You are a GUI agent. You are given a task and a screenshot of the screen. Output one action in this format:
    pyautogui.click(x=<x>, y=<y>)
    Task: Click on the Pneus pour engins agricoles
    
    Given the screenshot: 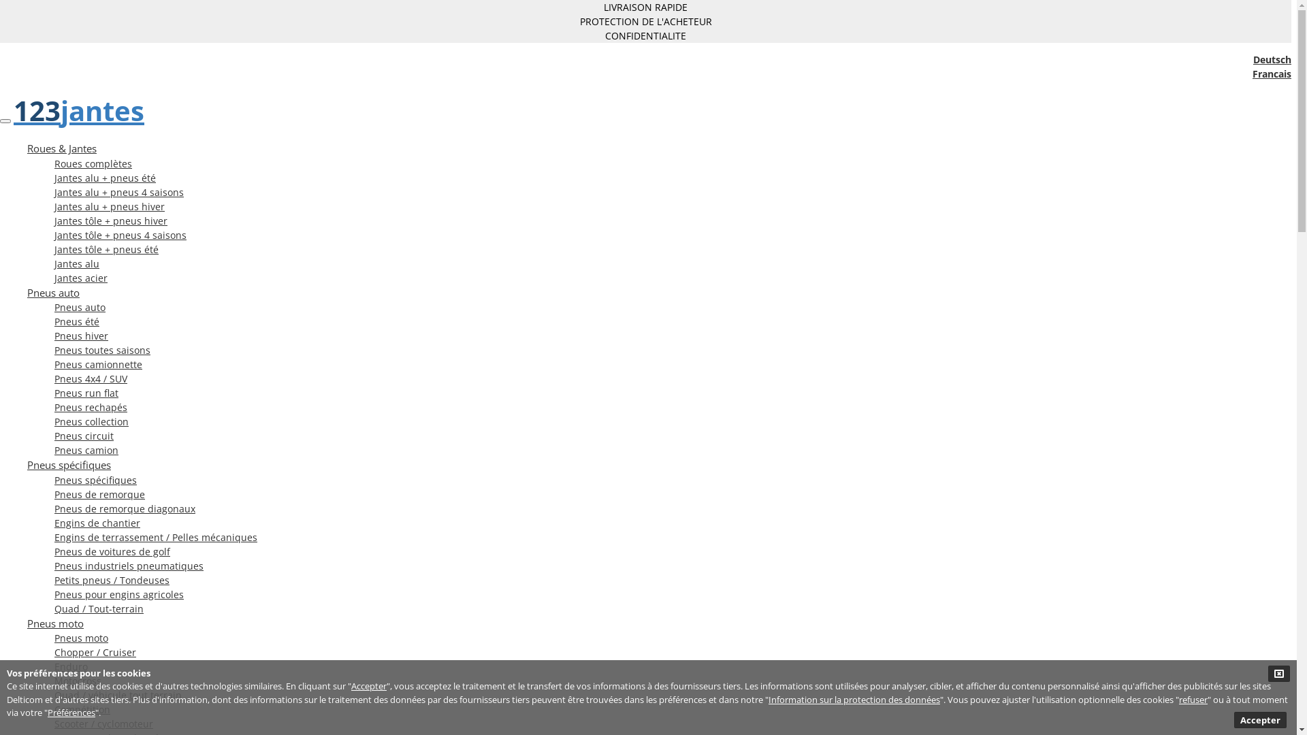 What is the action you would take?
    pyautogui.click(x=119, y=594)
    